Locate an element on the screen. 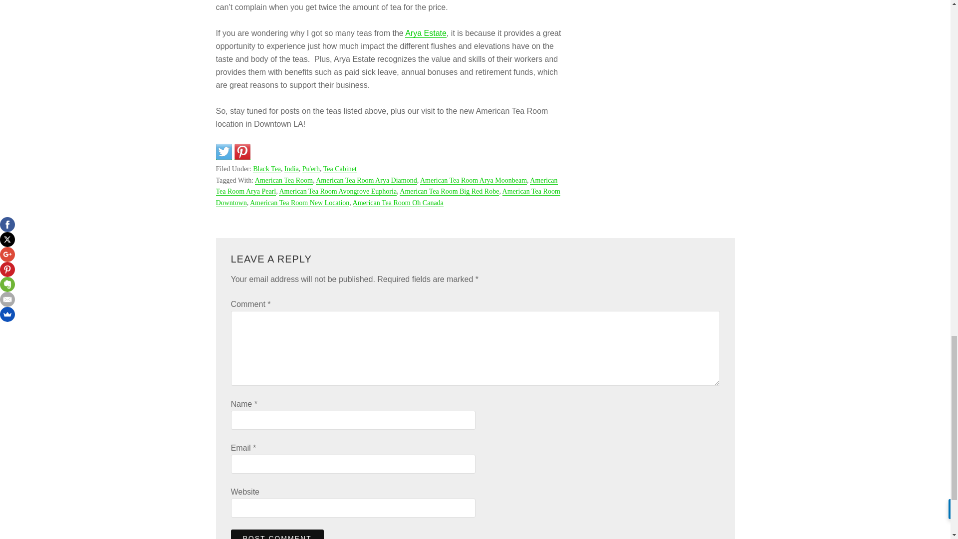 The width and height of the screenshot is (958, 539). American Tea Room Big Red Robe is located at coordinates (449, 192).